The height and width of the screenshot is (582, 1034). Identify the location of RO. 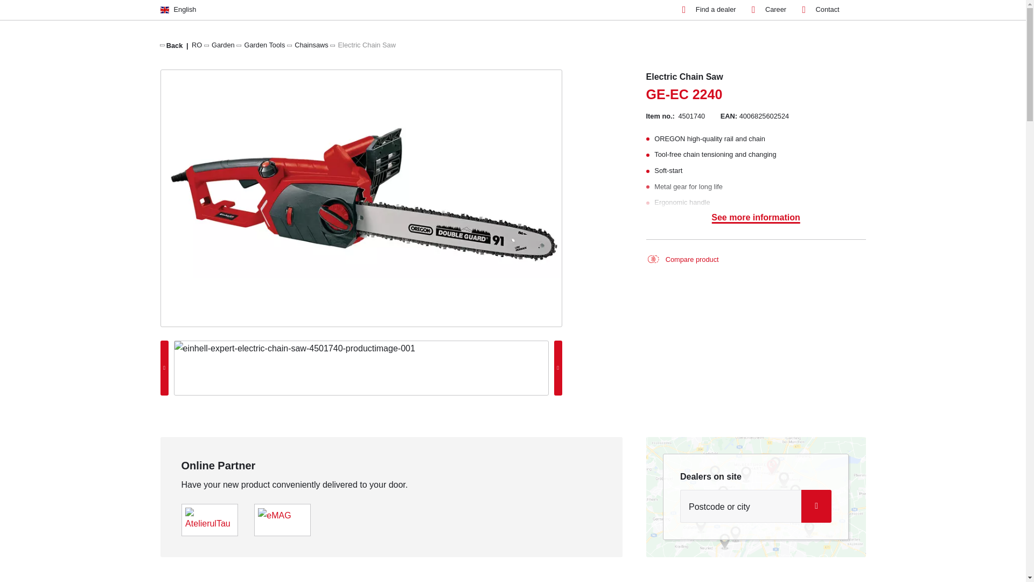
(196, 44).